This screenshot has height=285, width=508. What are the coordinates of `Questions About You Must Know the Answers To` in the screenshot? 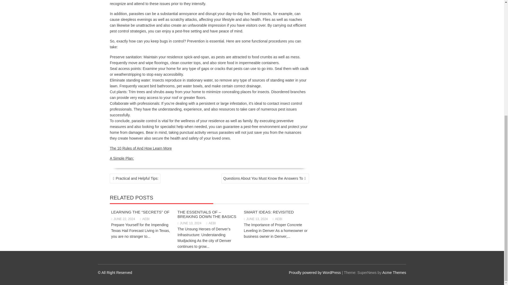 It's located at (265, 178).